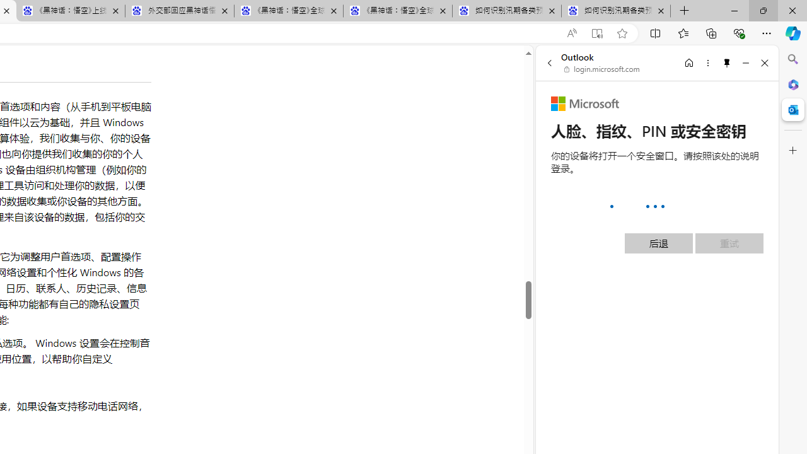 The image size is (807, 454). I want to click on Microsoft, so click(585, 103).